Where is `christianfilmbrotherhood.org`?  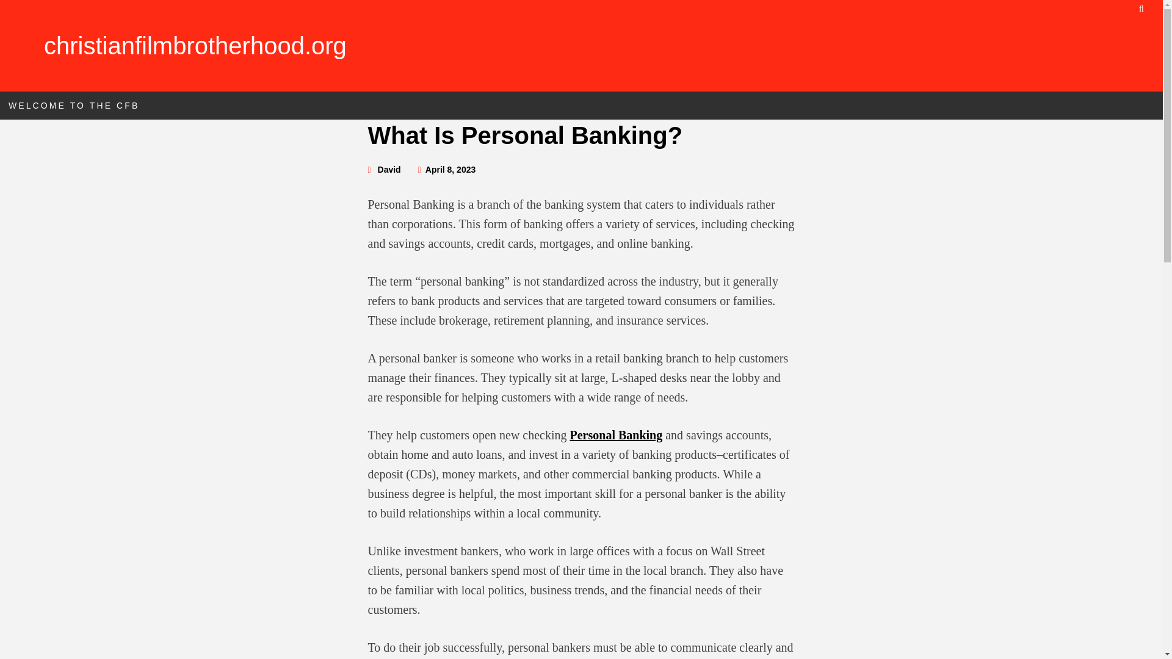
christianfilmbrotherhood.org is located at coordinates (195, 45).